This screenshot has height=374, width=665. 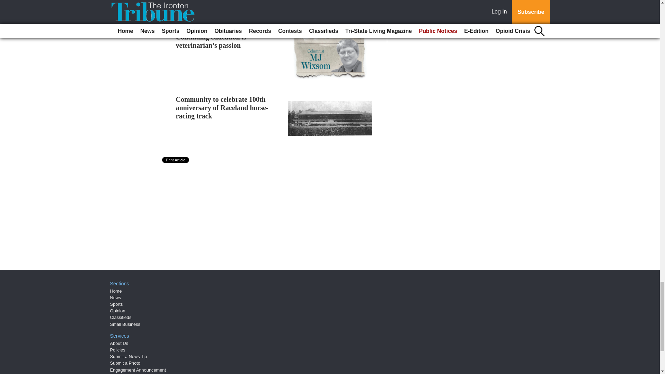 I want to click on Print Article, so click(x=176, y=160).